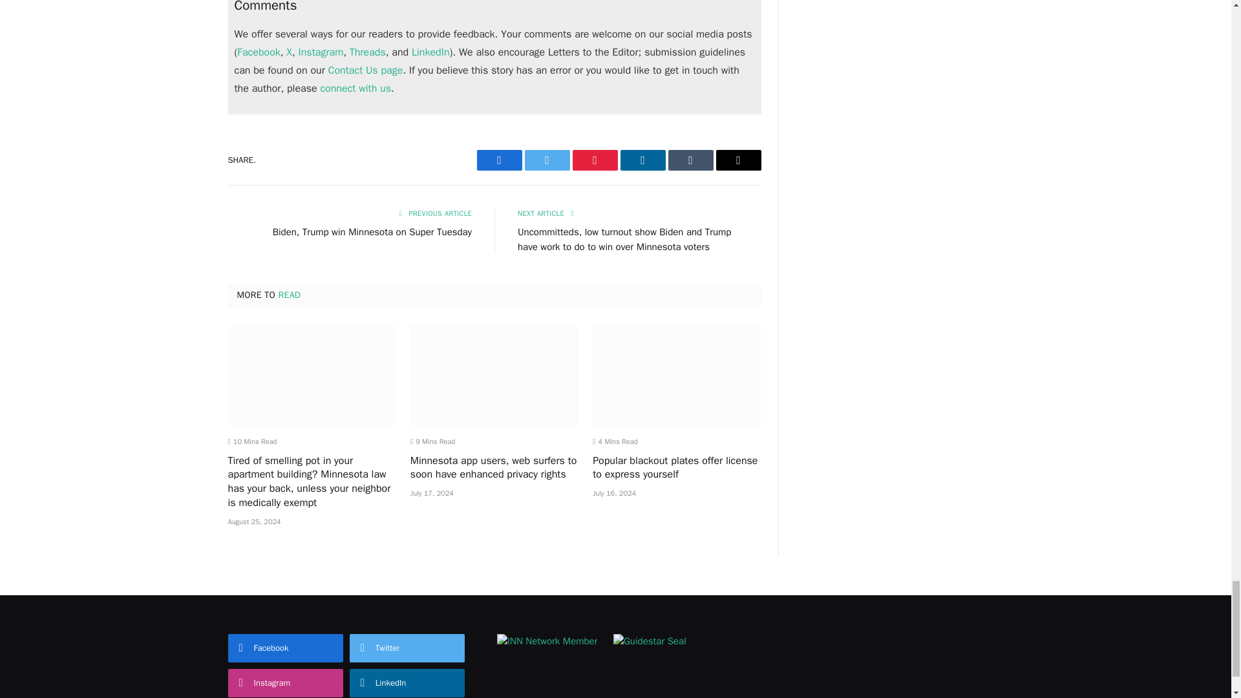  What do you see at coordinates (691, 160) in the screenshot?
I see `Share on Tumblr` at bounding box center [691, 160].